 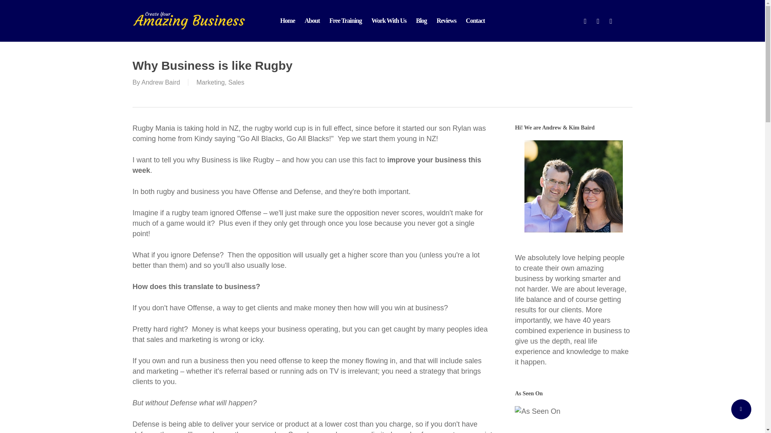 What do you see at coordinates (585, 21) in the screenshot?
I see `x-twitter` at bounding box center [585, 21].